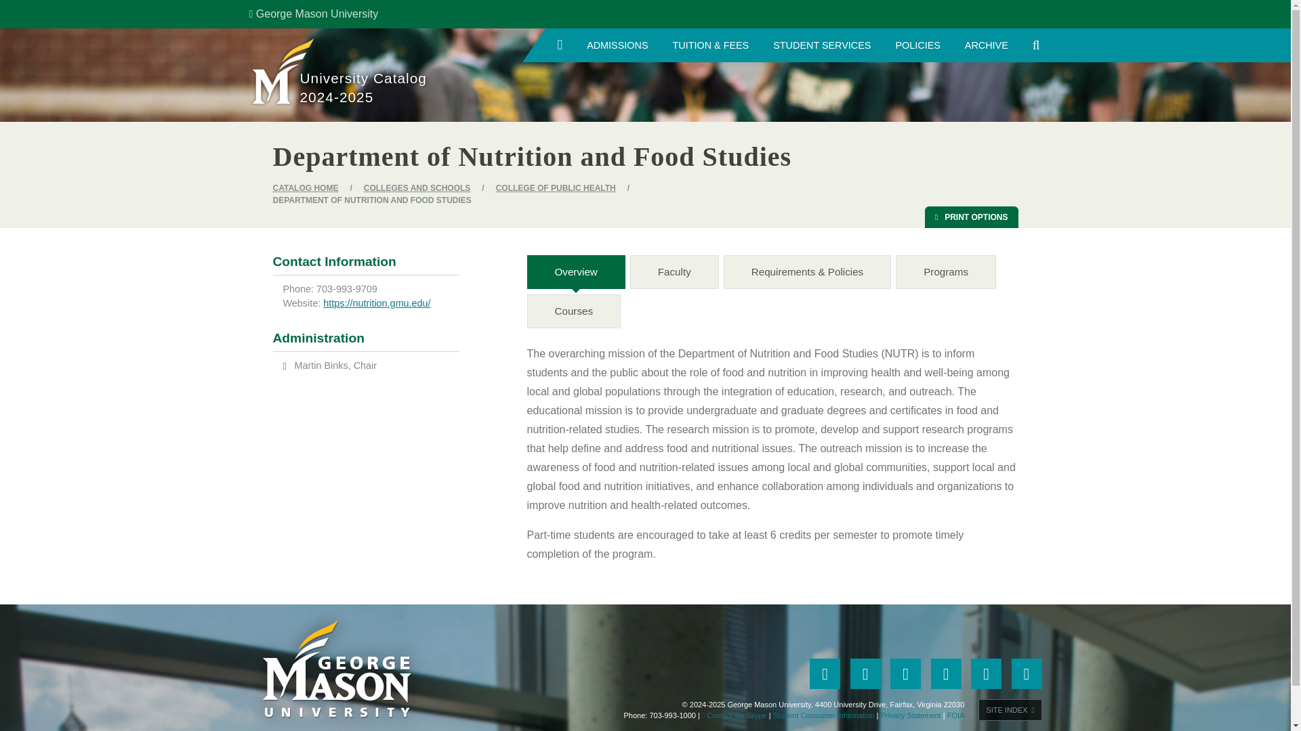 The image size is (1301, 731). Describe the element at coordinates (1036, 45) in the screenshot. I see `SEARCH CATALOG` at that location.